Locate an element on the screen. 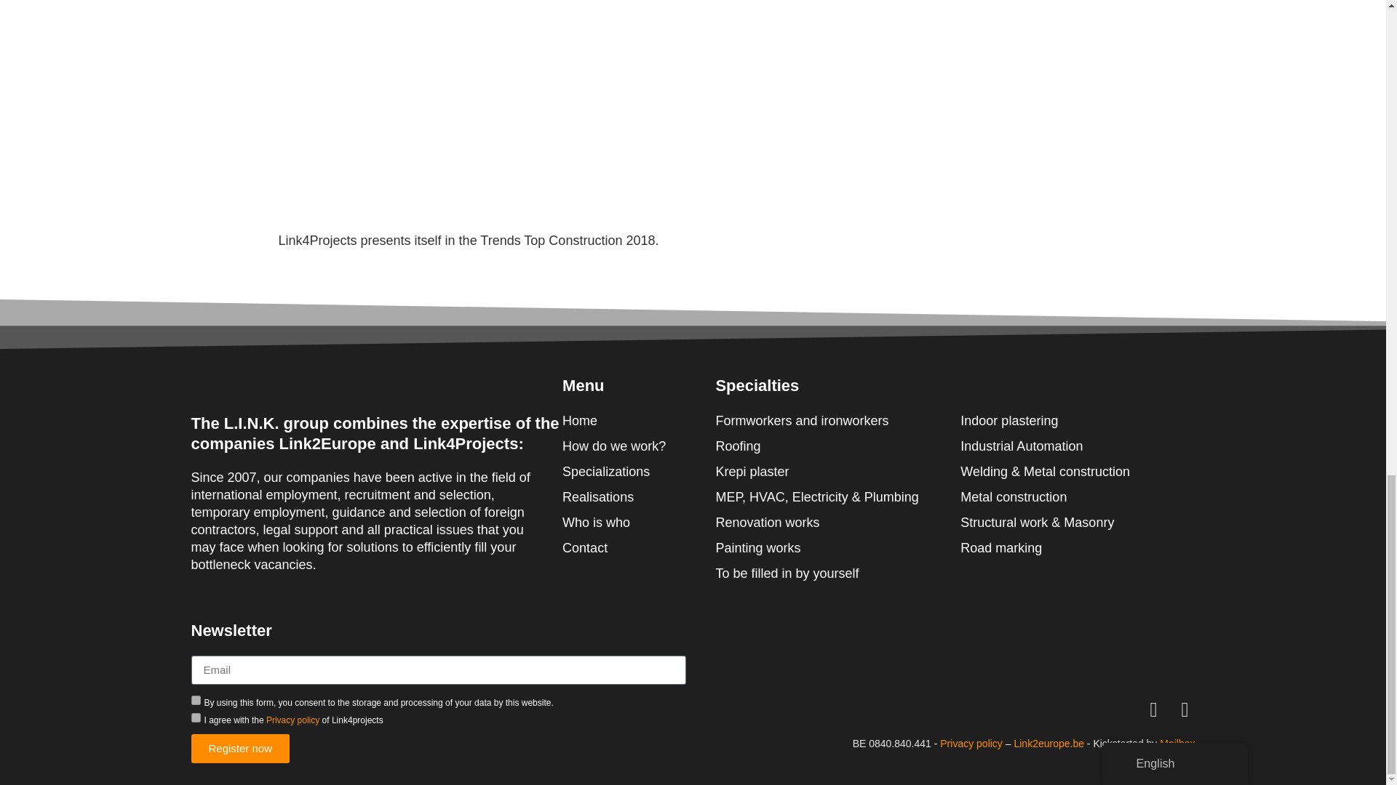 This screenshot has width=1397, height=785. Who is who is located at coordinates (639, 523).